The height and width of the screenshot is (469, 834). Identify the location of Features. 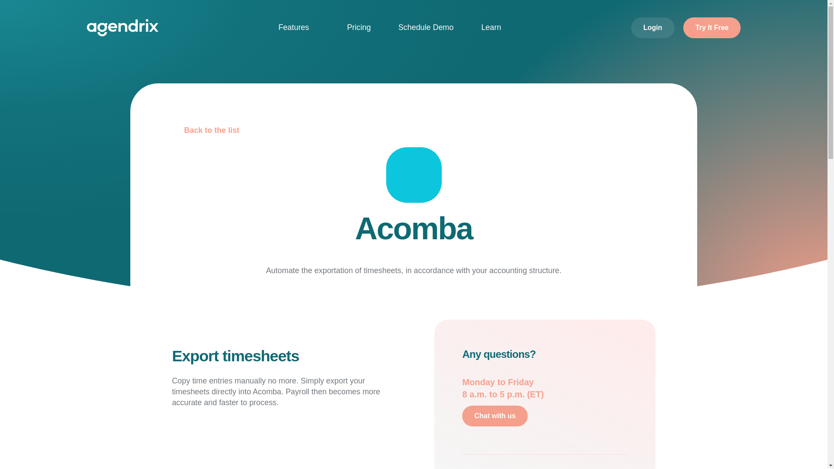
(298, 28).